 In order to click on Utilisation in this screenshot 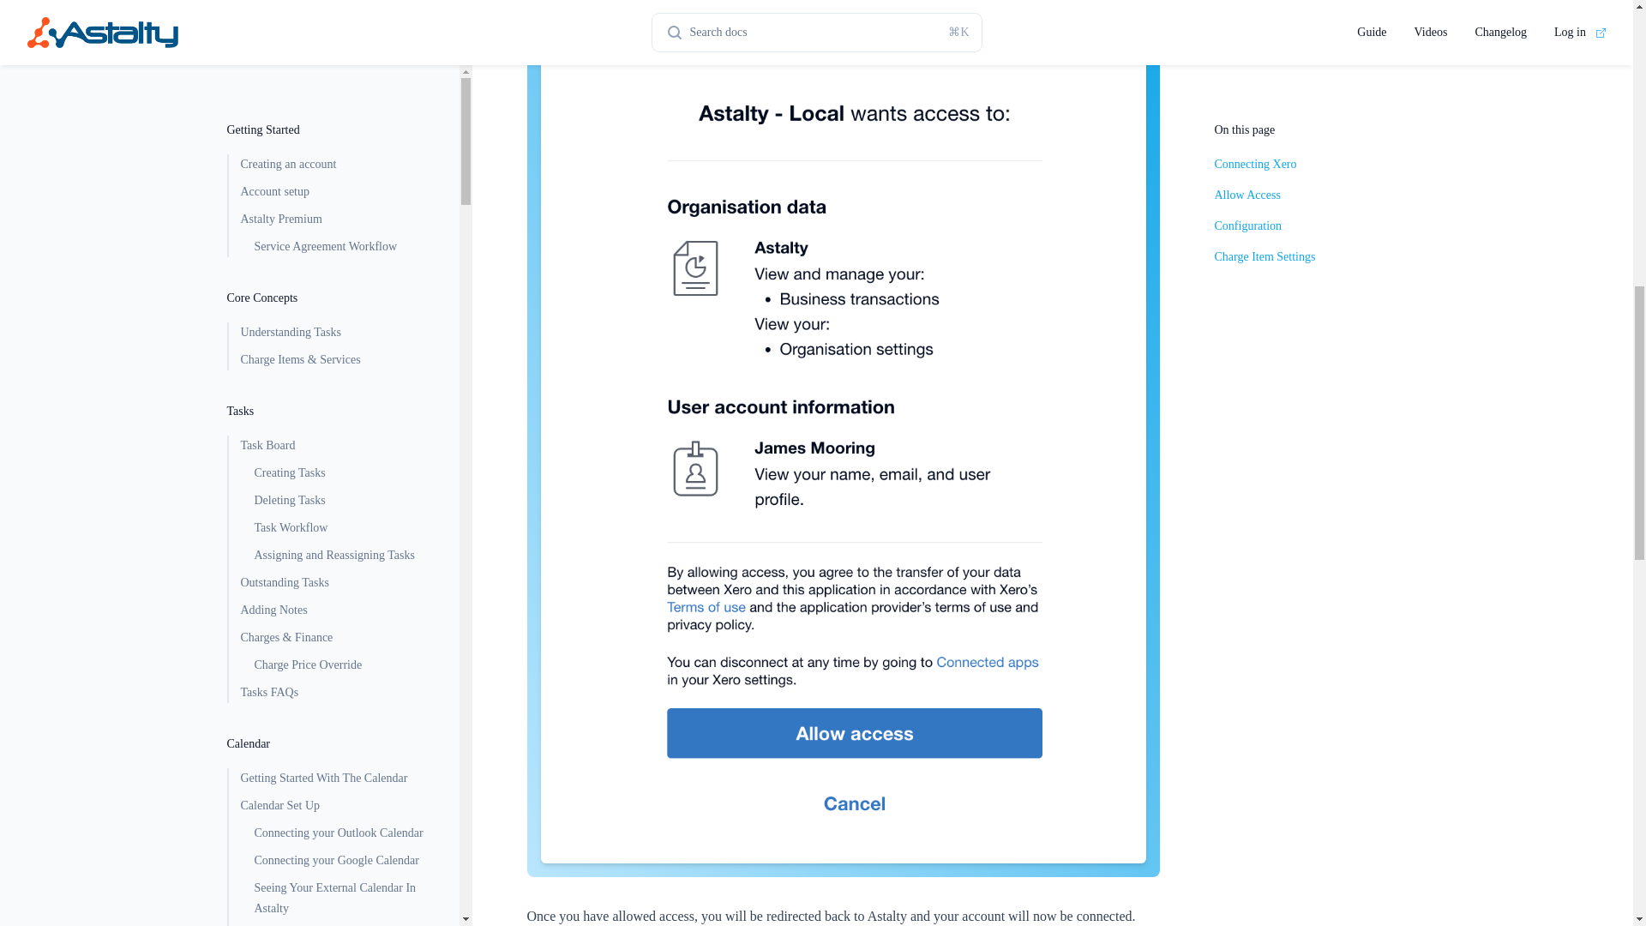, I will do `click(336, 734)`.